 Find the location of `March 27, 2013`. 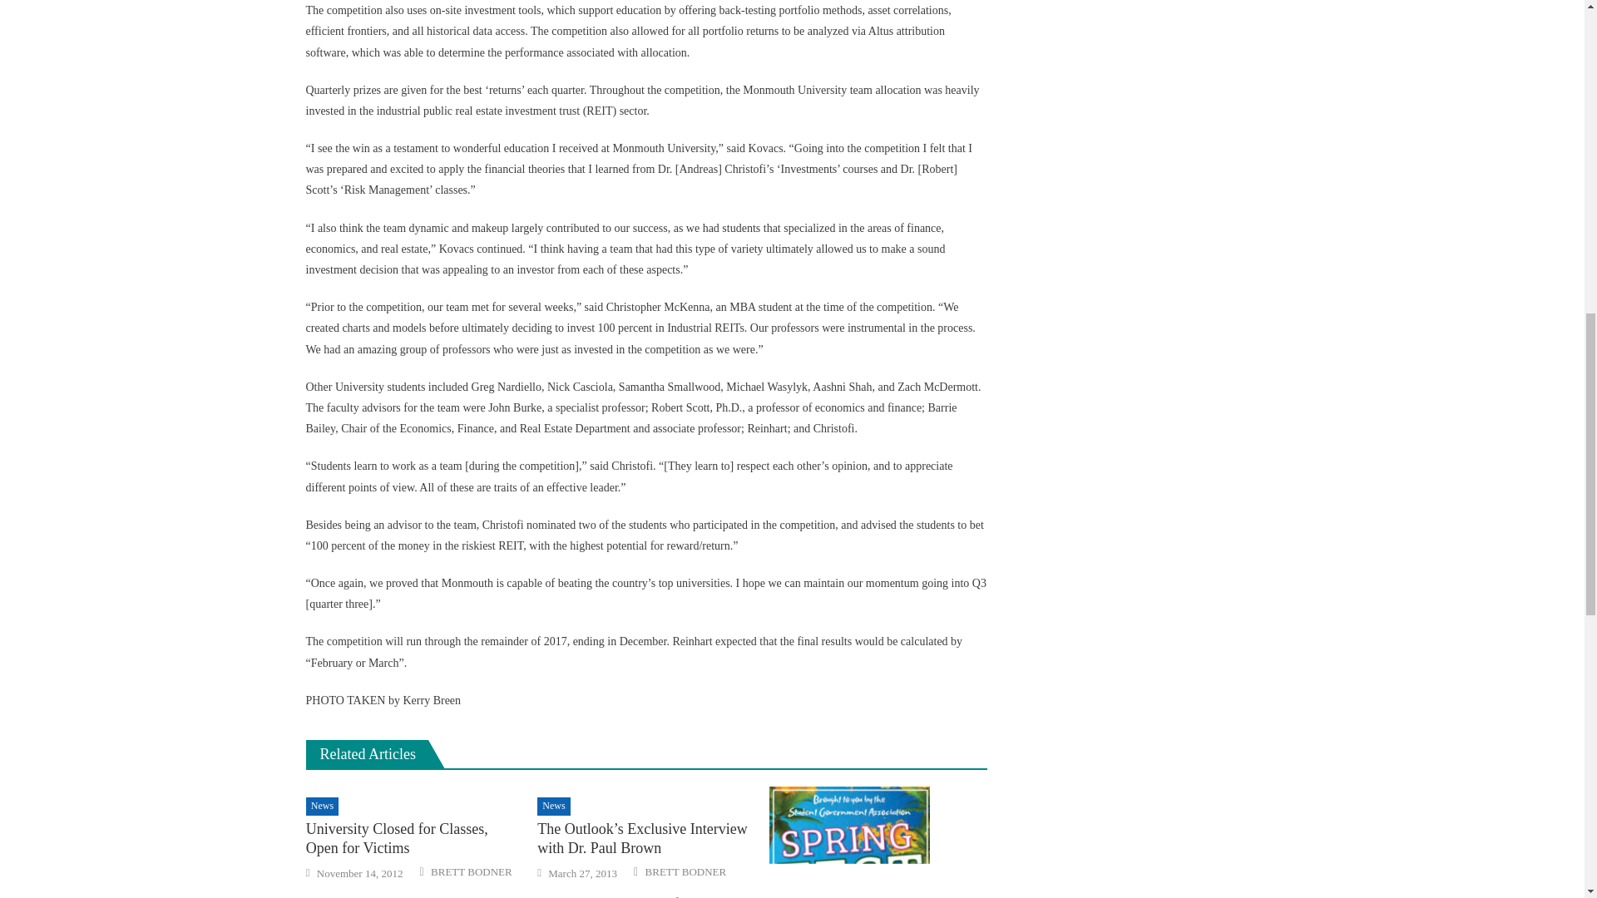

March 27, 2013 is located at coordinates (582, 873).